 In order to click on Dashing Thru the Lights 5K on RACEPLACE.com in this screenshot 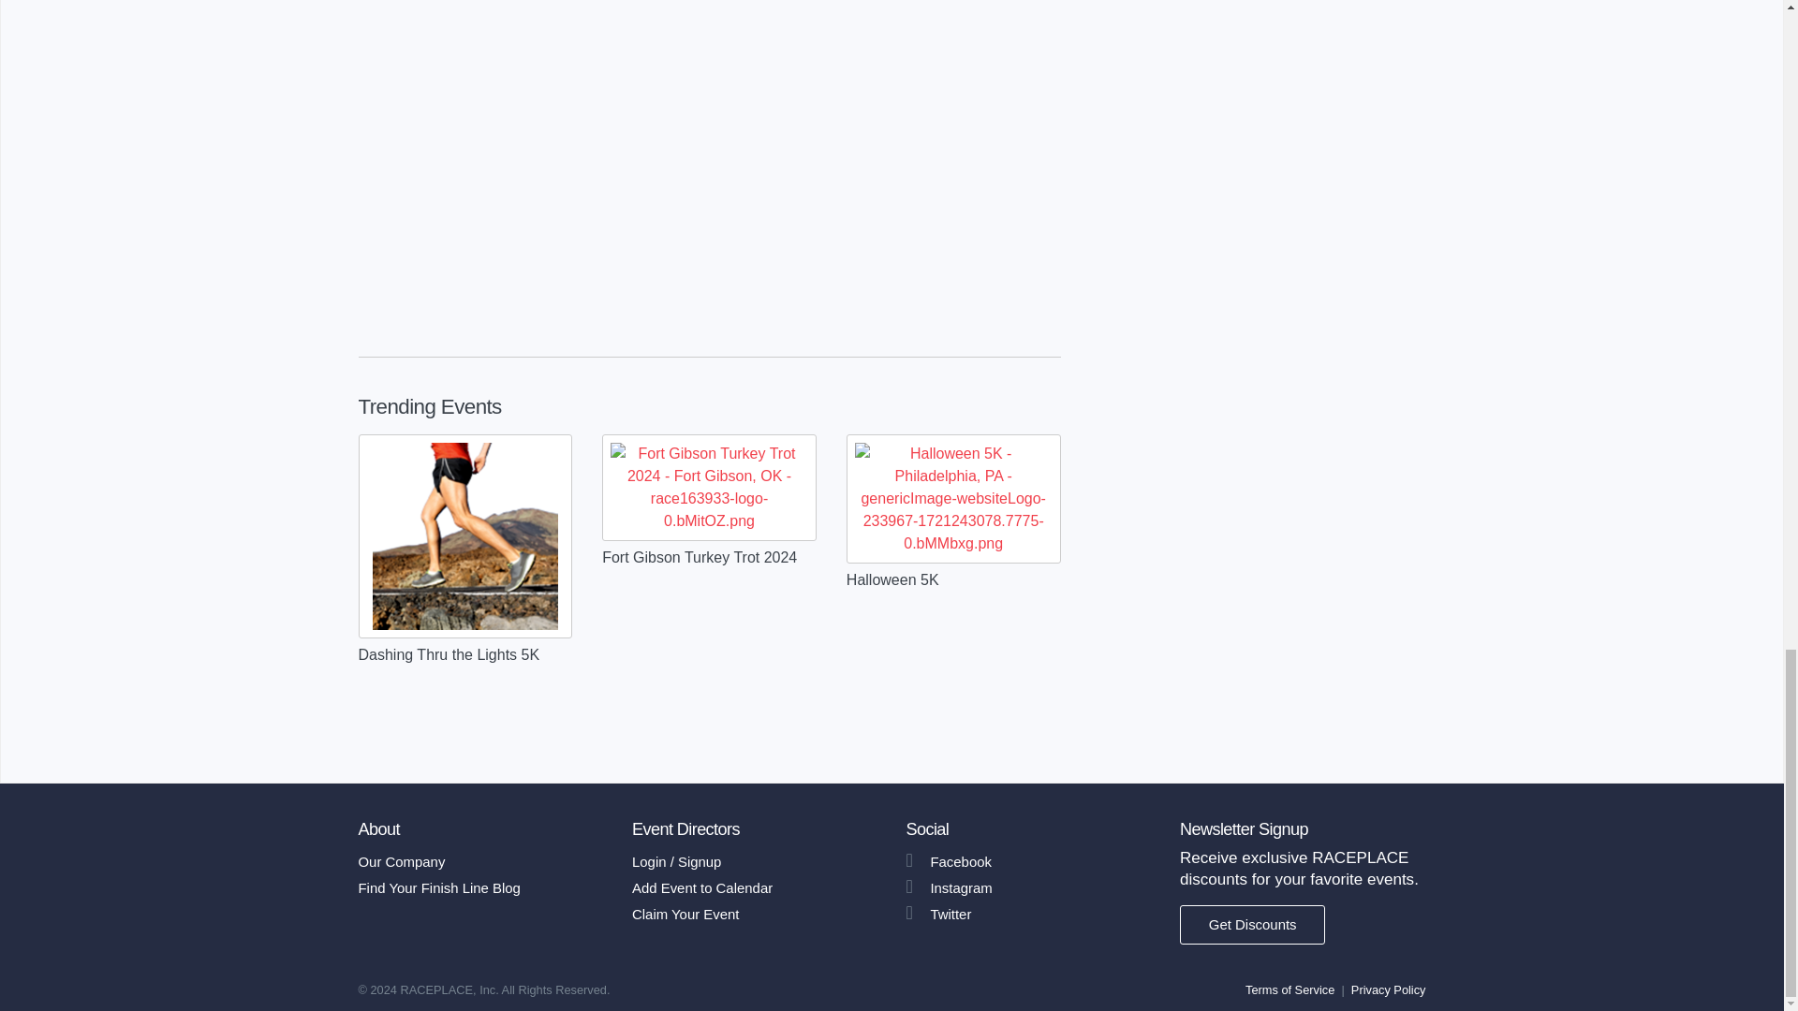, I will do `click(464, 535)`.